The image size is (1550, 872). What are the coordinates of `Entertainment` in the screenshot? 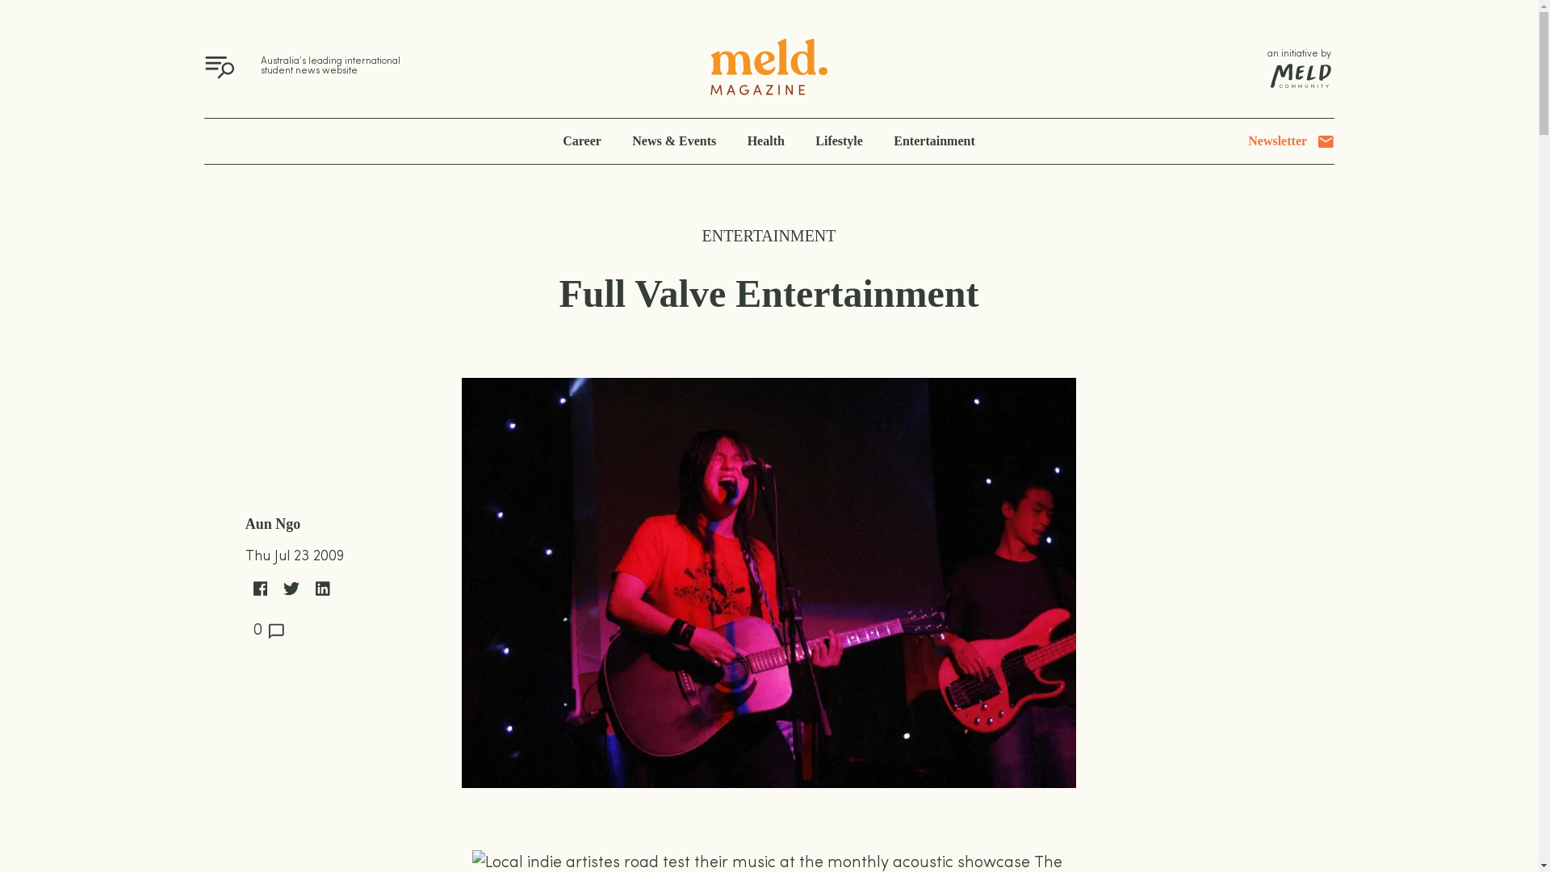 It's located at (934, 141).